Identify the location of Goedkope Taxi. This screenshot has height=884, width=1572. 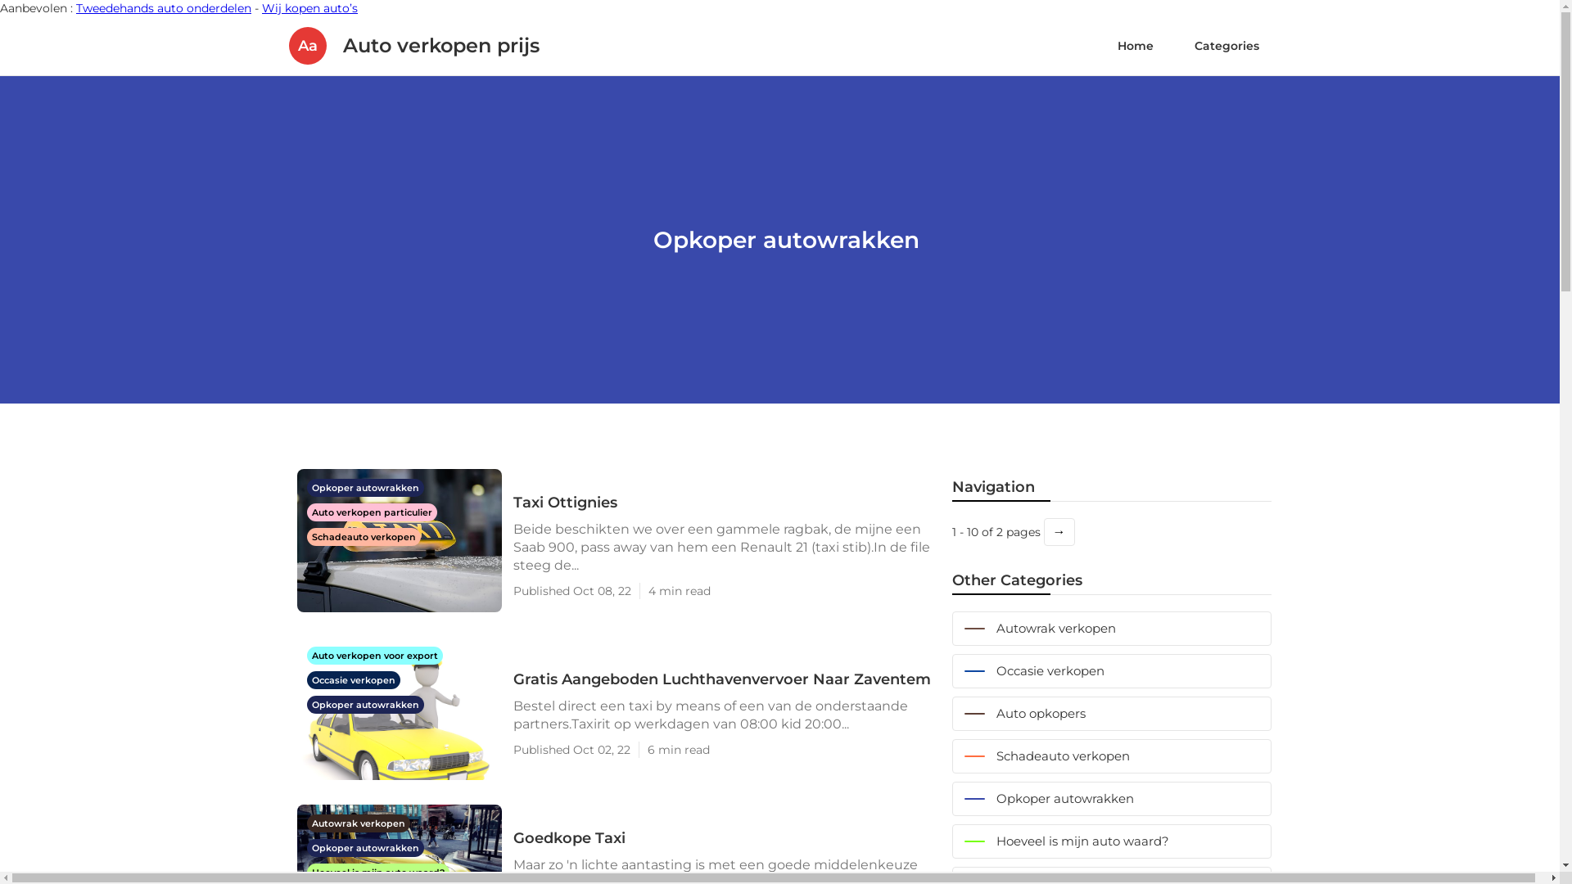
(724, 838).